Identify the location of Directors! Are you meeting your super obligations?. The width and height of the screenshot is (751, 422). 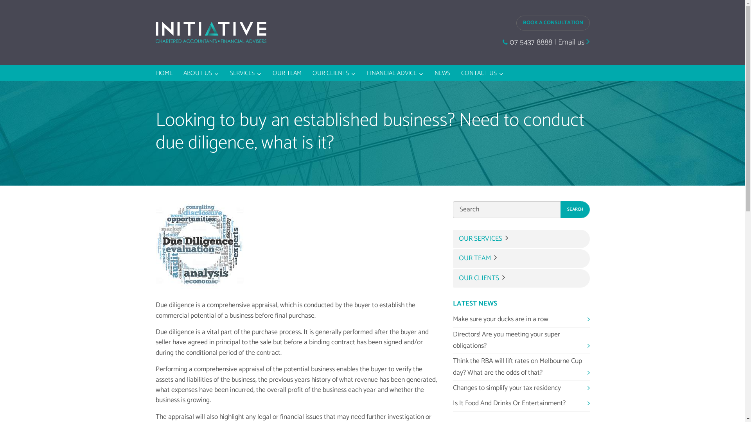
(521, 341).